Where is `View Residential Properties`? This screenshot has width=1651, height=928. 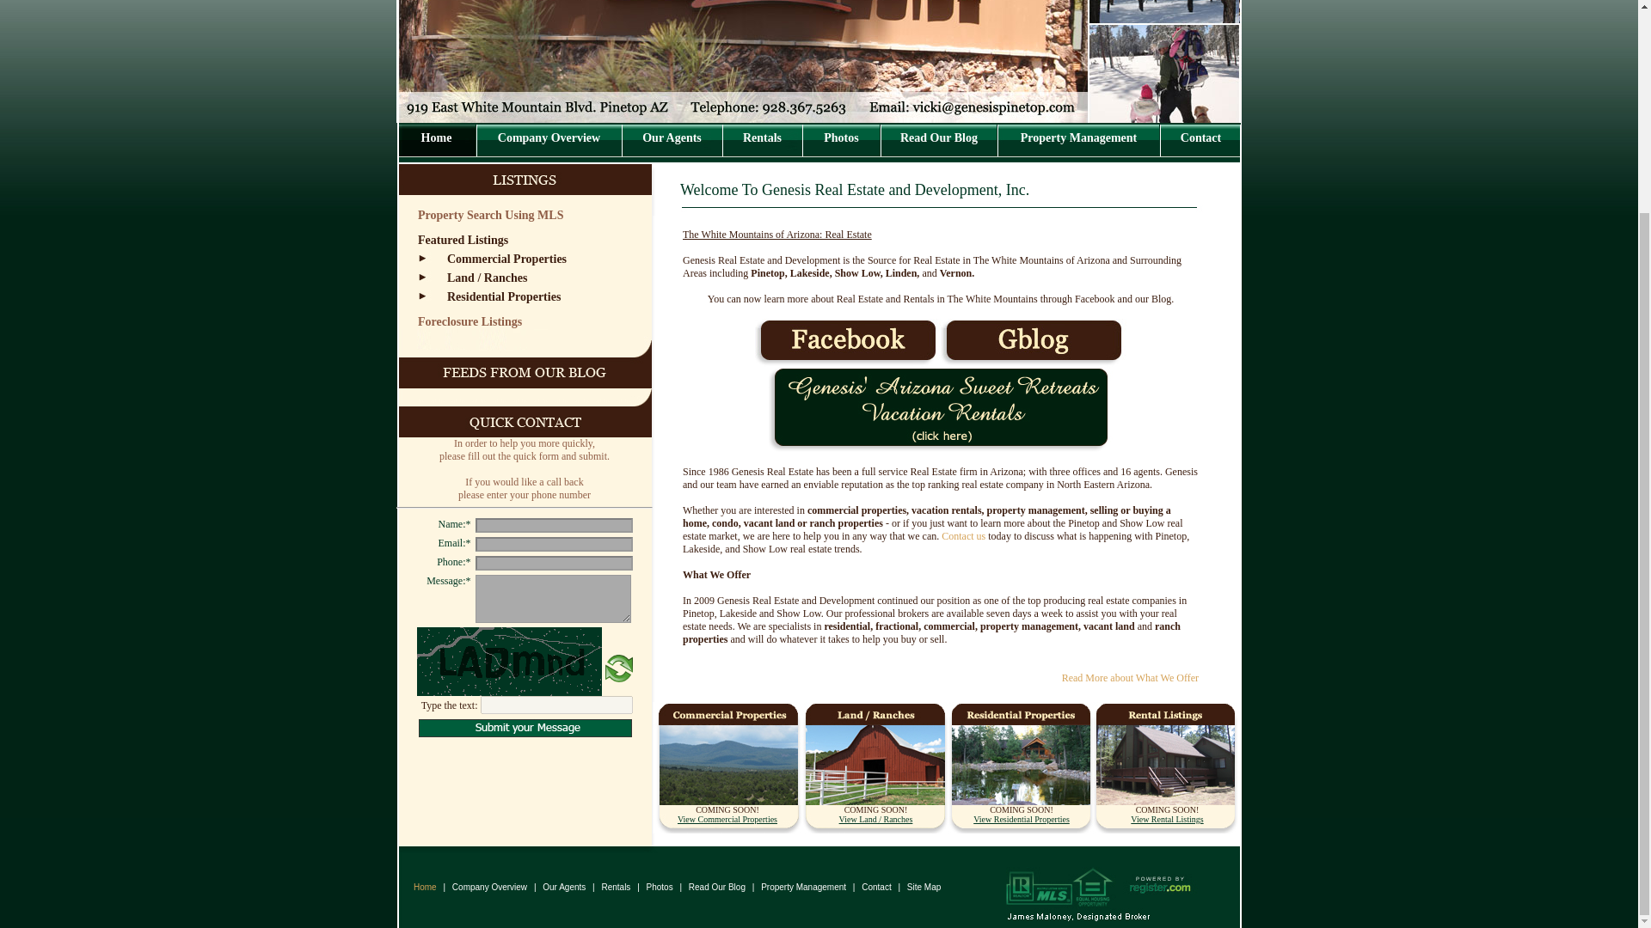 View Residential Properties is located at coordinates (1022, 820).